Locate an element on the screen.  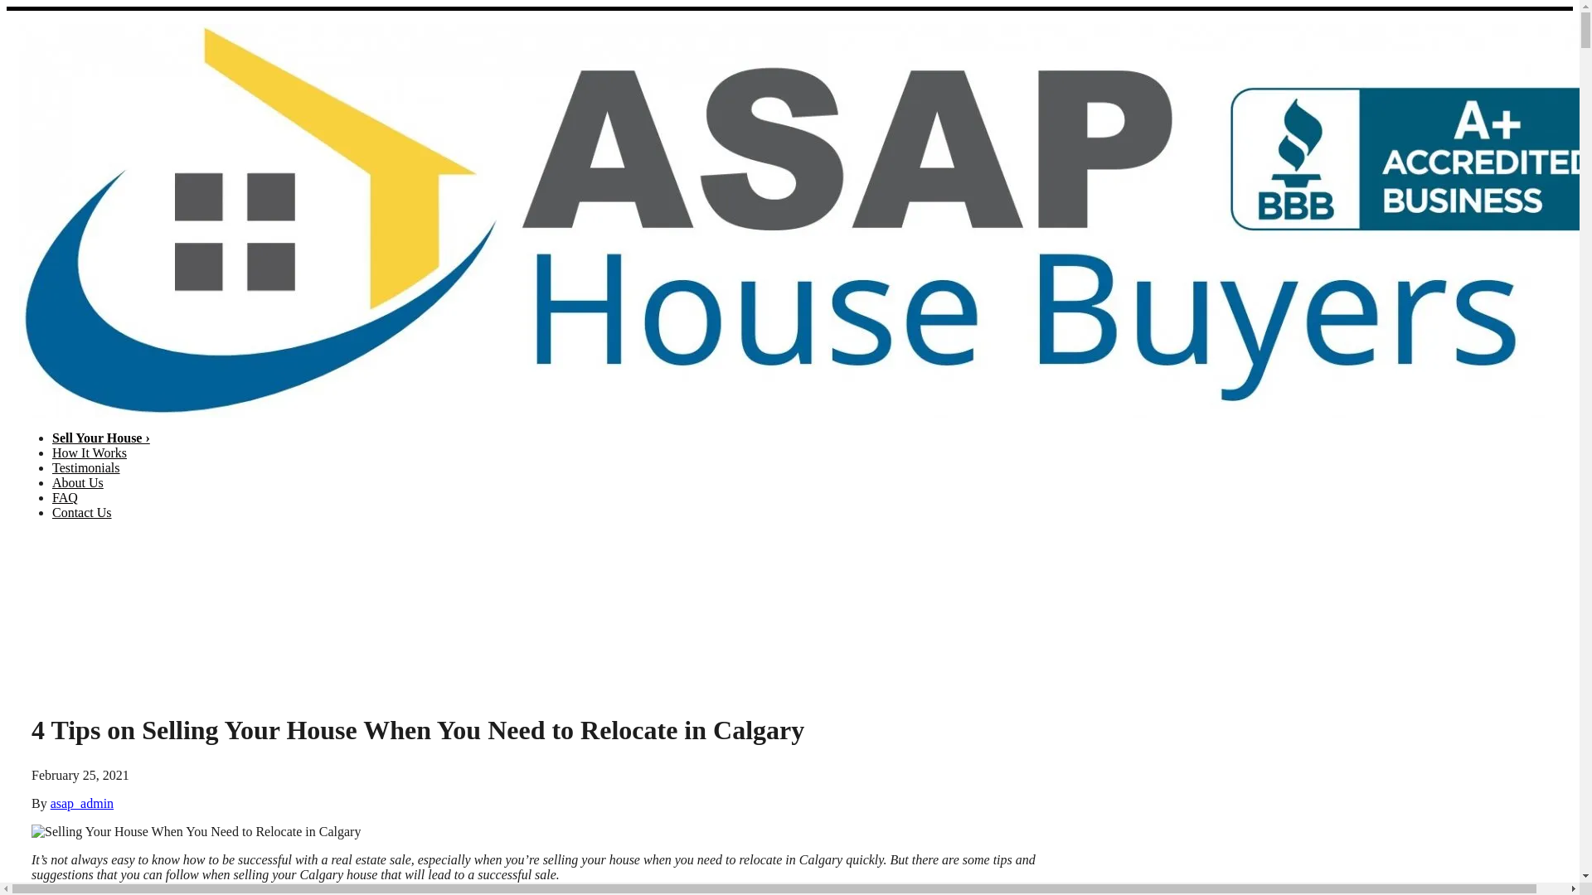
Get A Cash Offer Today is located at coordinates (1516, 622).